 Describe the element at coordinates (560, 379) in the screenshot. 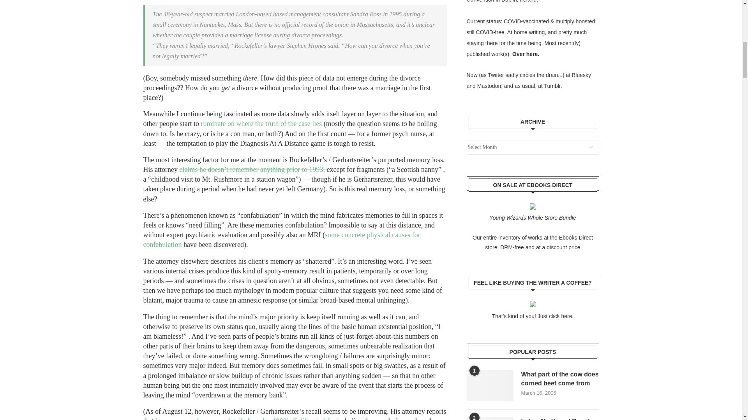

I see `What part of the cow does corned beef come from` at that location.